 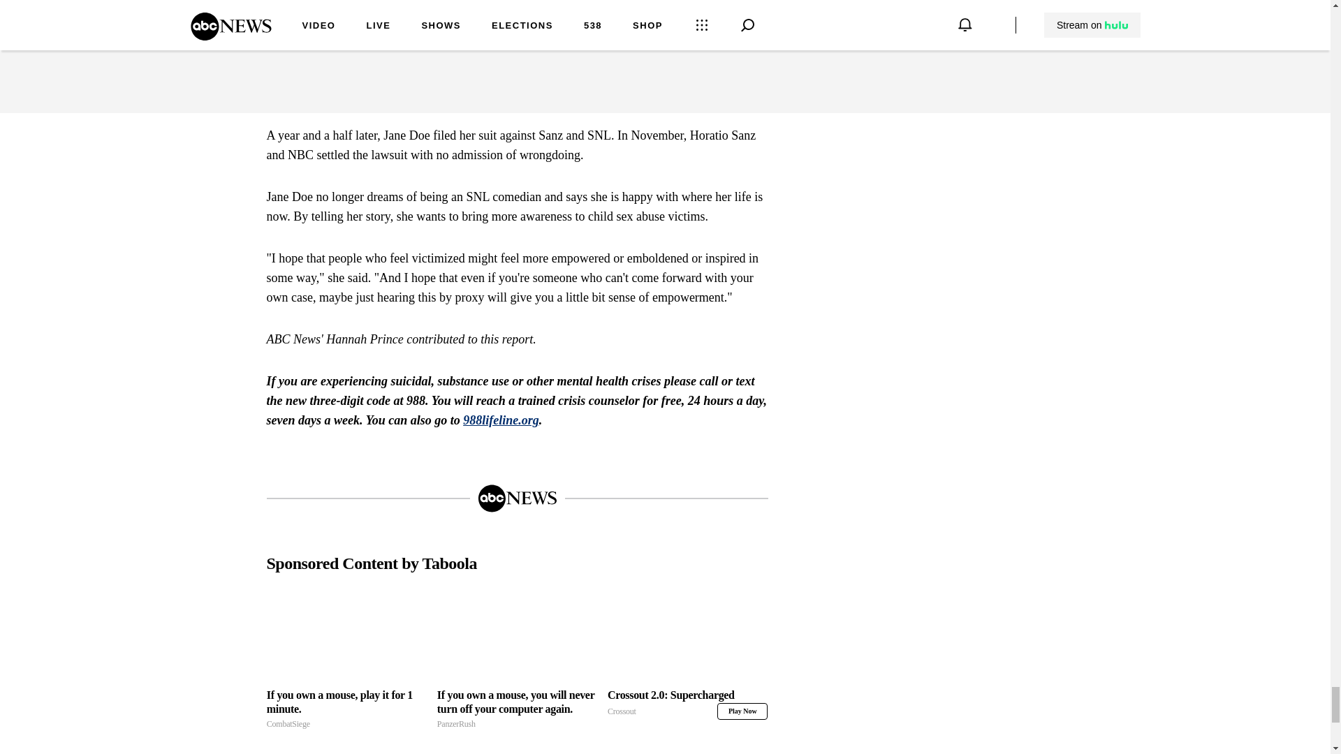 I want to click on Sponsored Content by Taboola, so click(x=346, y=640).